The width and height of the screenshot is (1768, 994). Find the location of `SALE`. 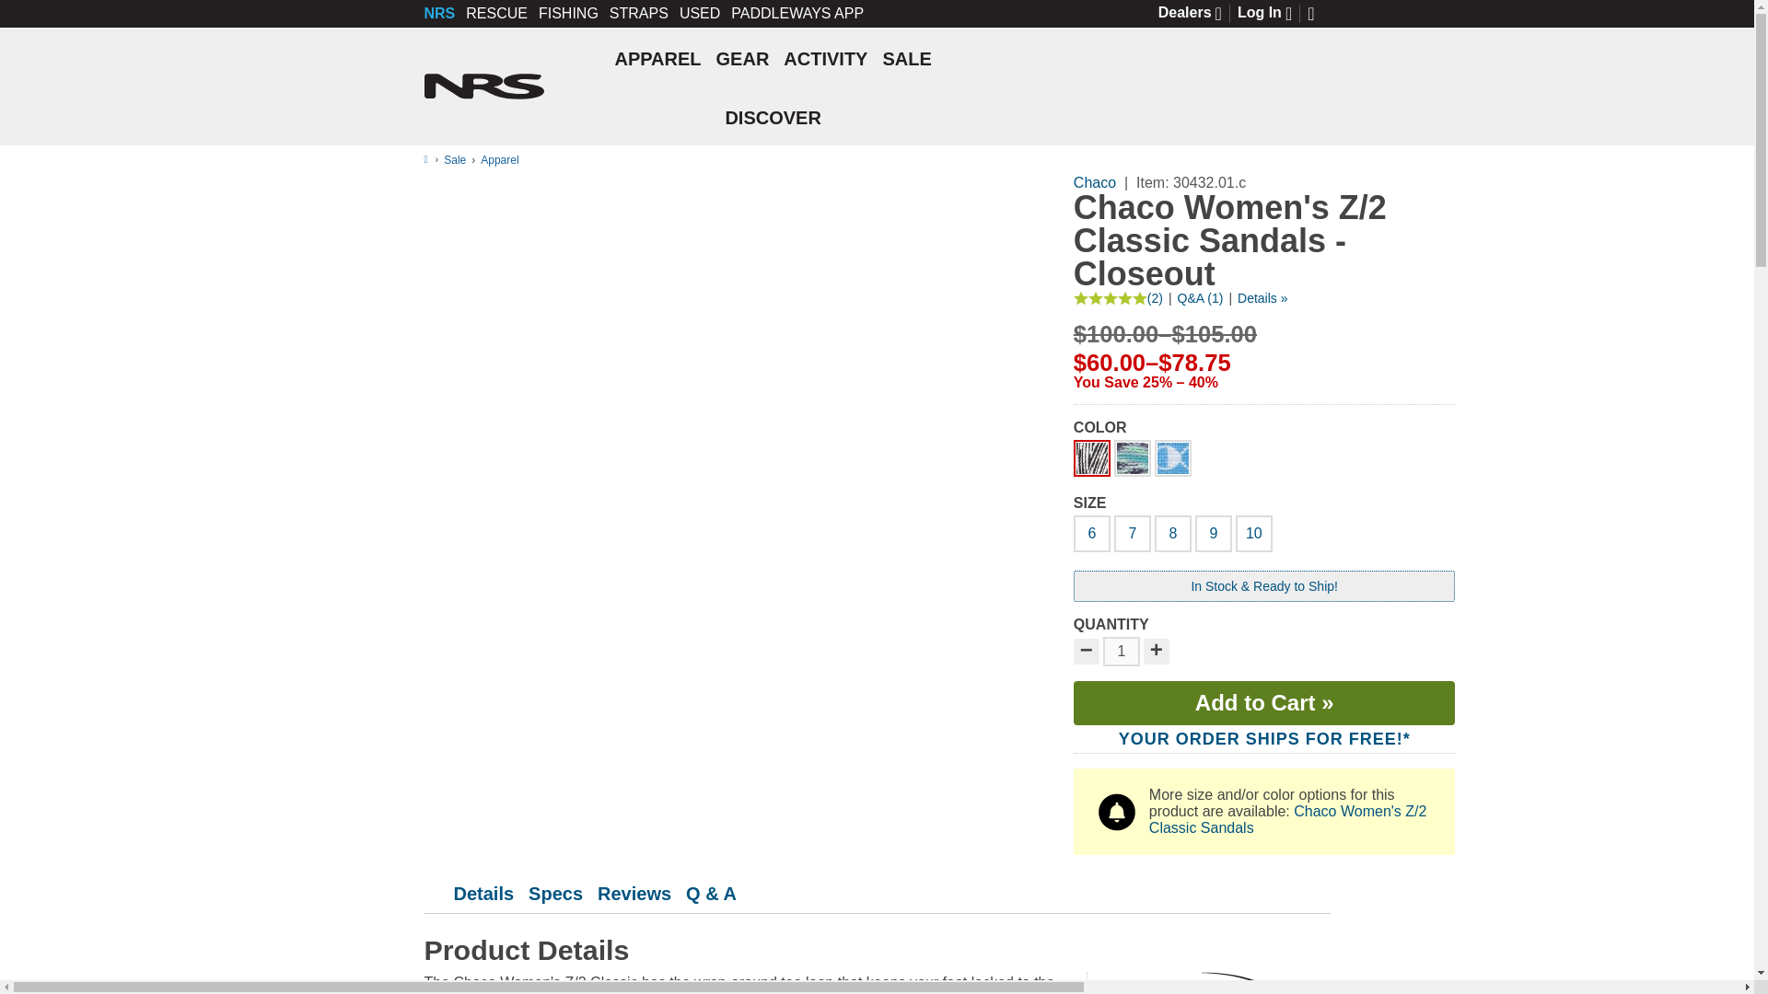

SALE is located at coordinates (906, 57).